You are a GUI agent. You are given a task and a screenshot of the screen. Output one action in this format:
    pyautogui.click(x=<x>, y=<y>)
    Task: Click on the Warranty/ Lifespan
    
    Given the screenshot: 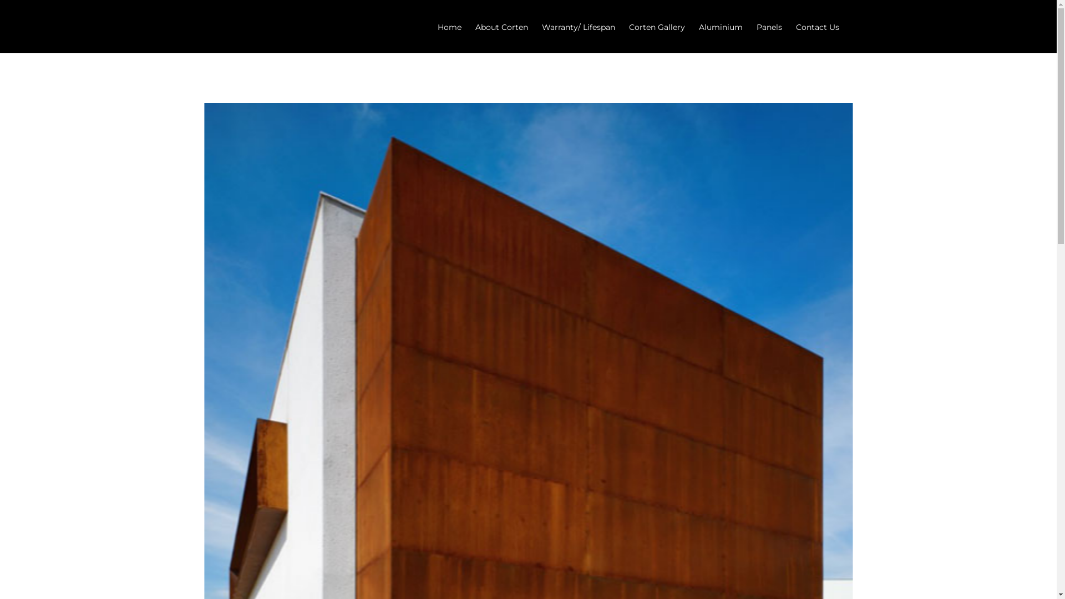 What is the action you would take?
    pyautogui.click(x=578, y=27)
    